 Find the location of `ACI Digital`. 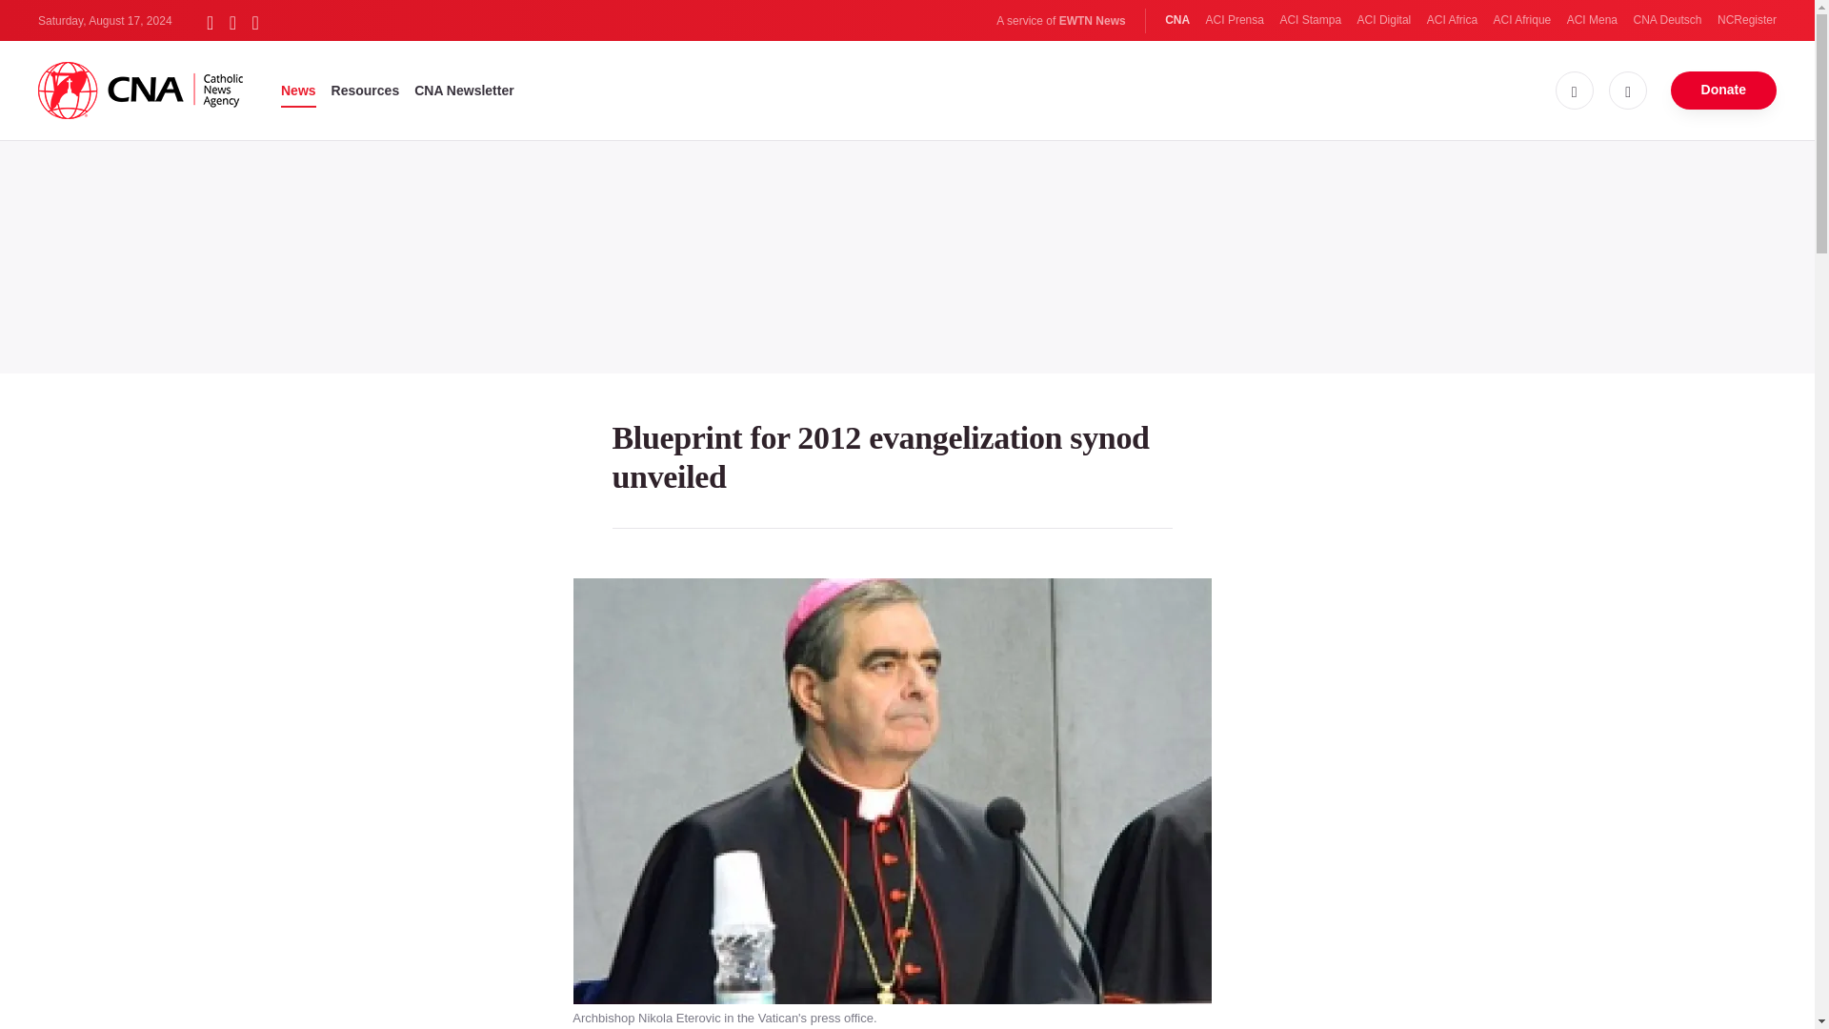

ACI Digital is located at coordinates (1384, 20).